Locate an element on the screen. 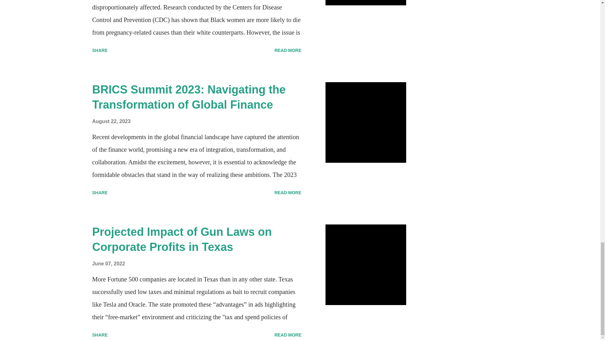 Image resolution: width=605 pixels, height=340 pixels. READ MORE is located at coordinates (288, 50).